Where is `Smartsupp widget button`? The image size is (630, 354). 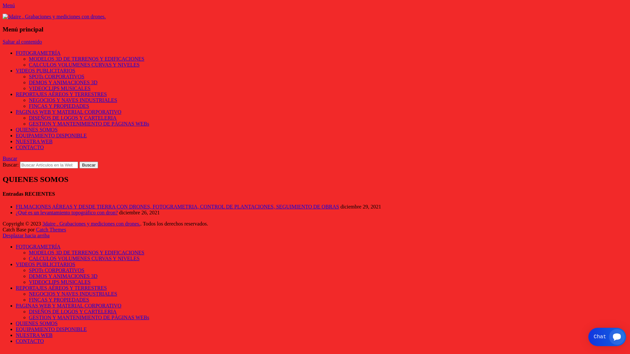 Smartsupp widget button is located at coordinates (607, 337).